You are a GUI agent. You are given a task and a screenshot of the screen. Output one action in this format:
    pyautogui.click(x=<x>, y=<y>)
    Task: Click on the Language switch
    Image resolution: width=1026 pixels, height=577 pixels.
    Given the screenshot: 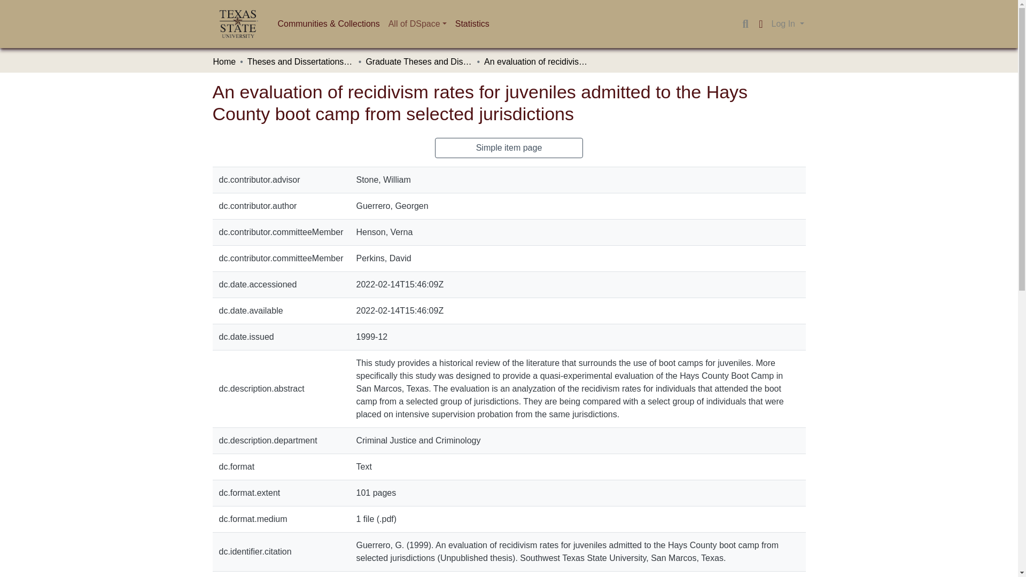 What is the action you would take?
    pyautogui.click(x=761, y=24)
    